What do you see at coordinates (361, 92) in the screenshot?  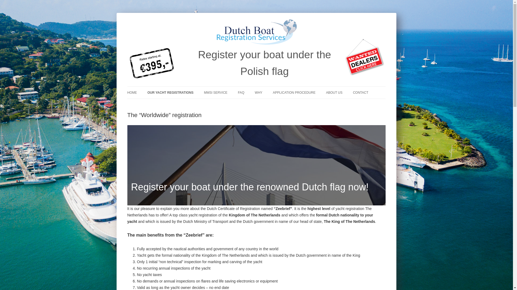 I see `CONTACT` at bounding box center [361, 92].